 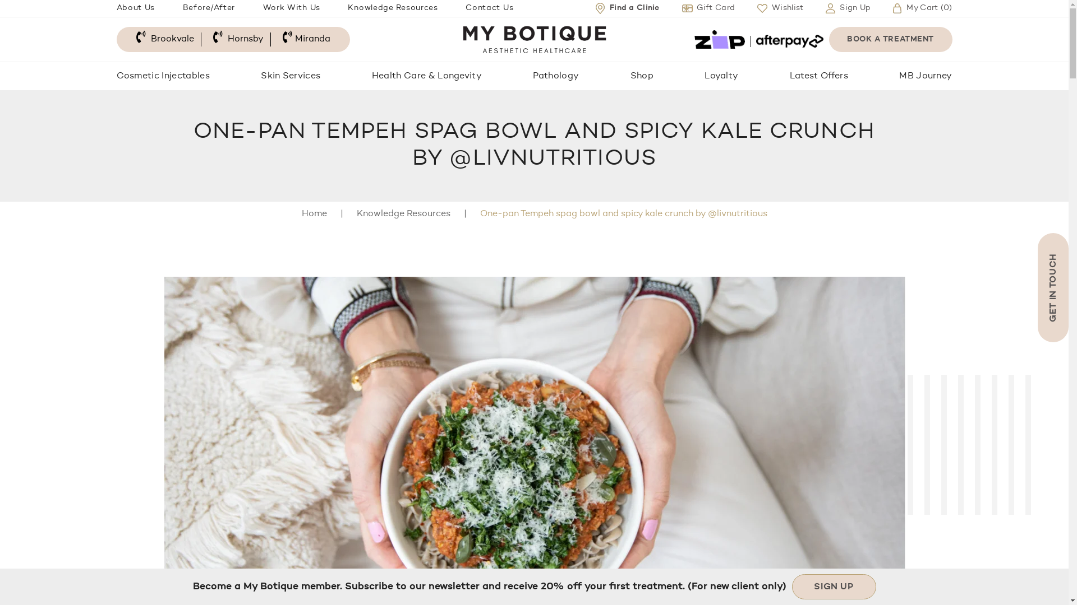 What do you see at coordinates (834, 587) in the screenshot?
I see `SIGN UP` at bounding box center [834, 587].